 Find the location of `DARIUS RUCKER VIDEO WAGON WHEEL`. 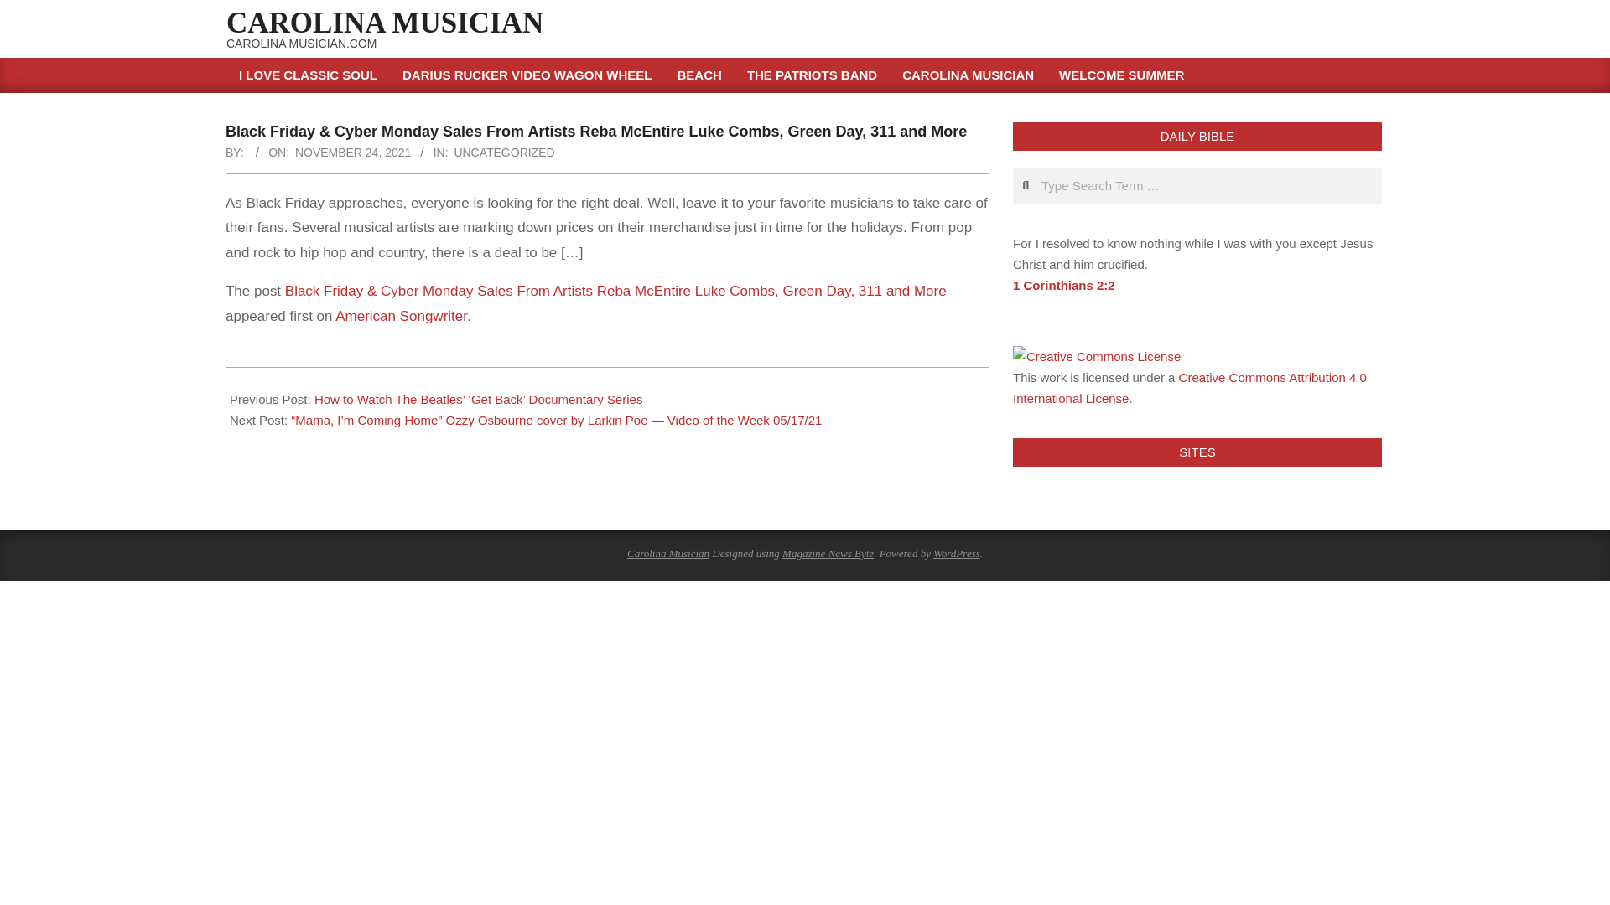

DARIUS RUCKER VIDEO WAGON WHEEL is located at coordinates (527, 75).